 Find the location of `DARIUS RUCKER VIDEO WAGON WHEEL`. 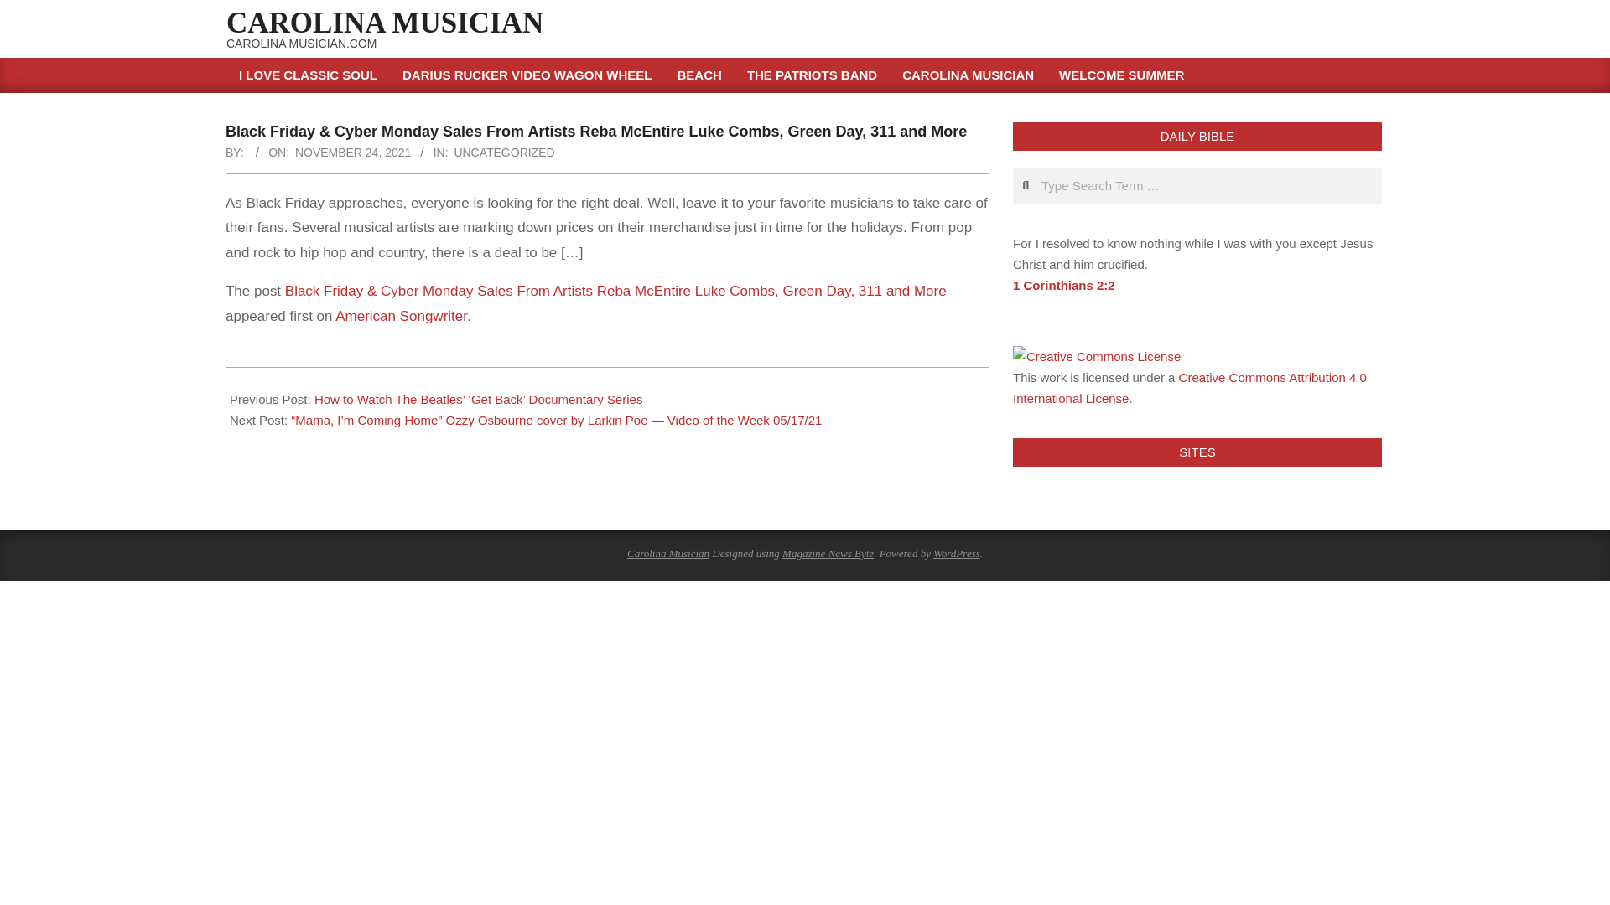

DARIUS RUCKER VIDEO WAGON WHEEL is located at coordinates (527, 75).